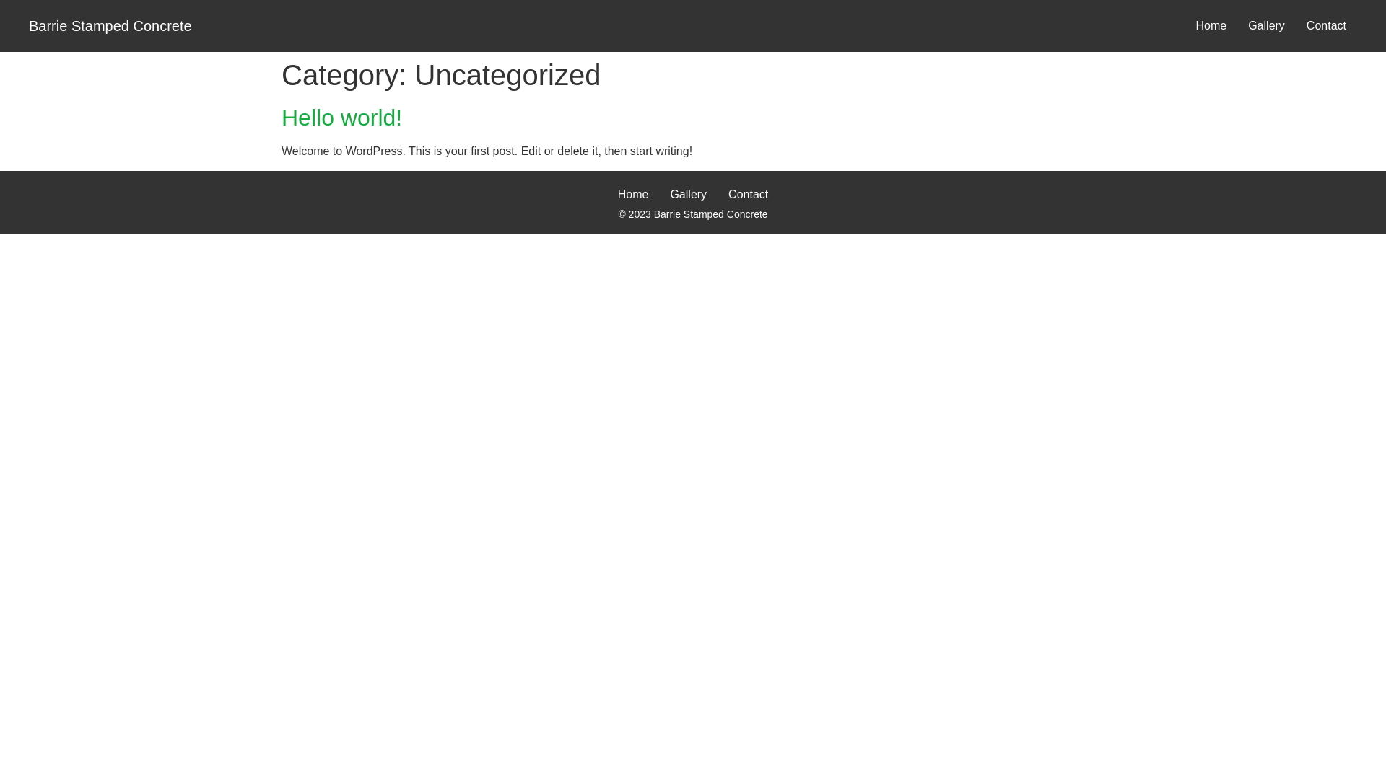  I want to click on Contact, so click(1327, 26).